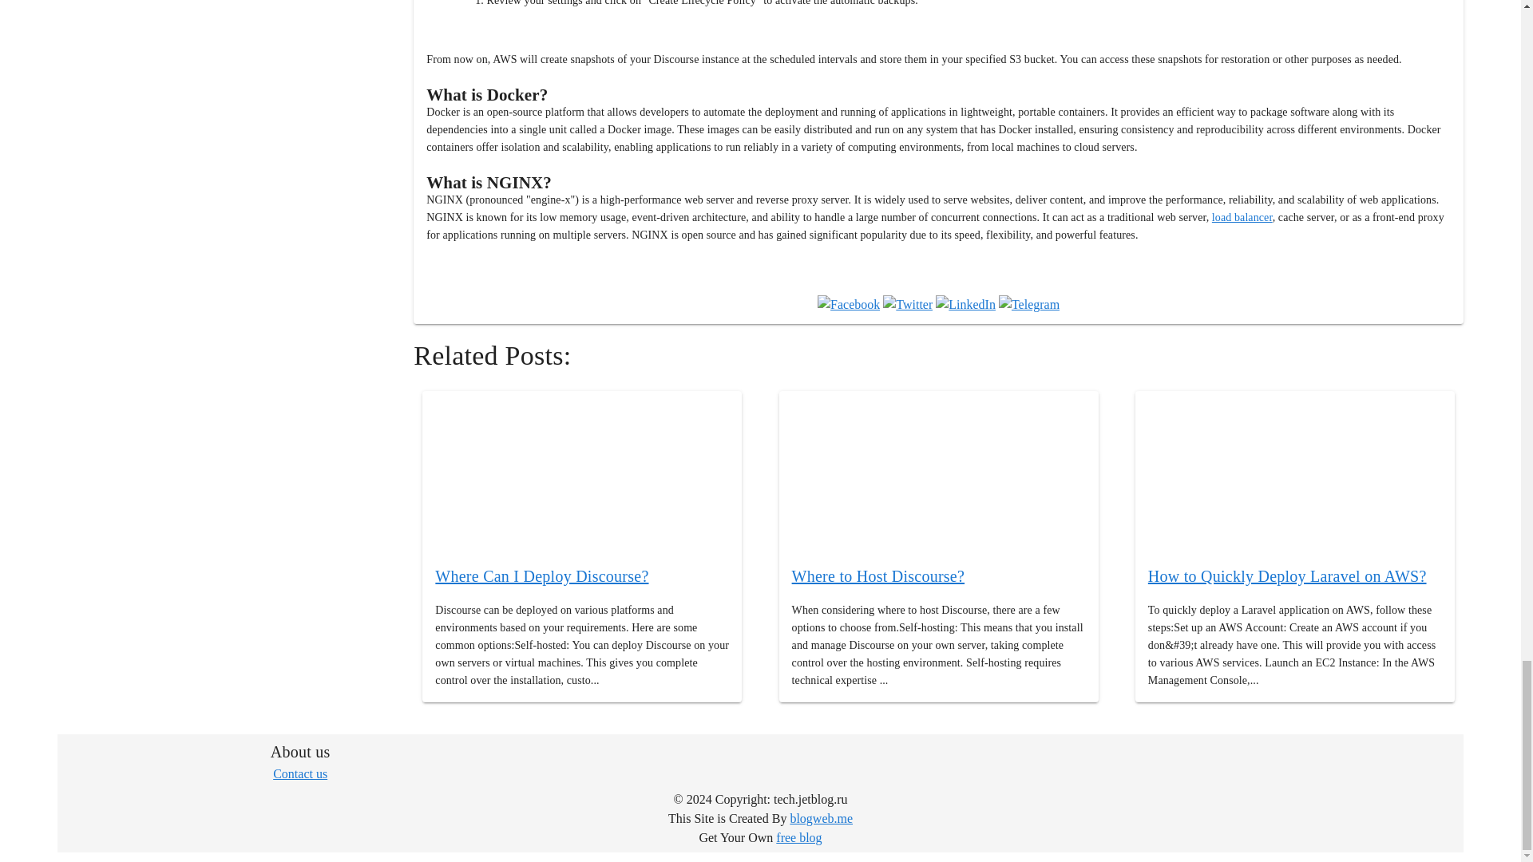 The height and width of the screenshot is (862, 1533). What do you see at coordinates (1028, 305) in the screenshot?
I see `Telegram` at bounding box center [1028, 305].